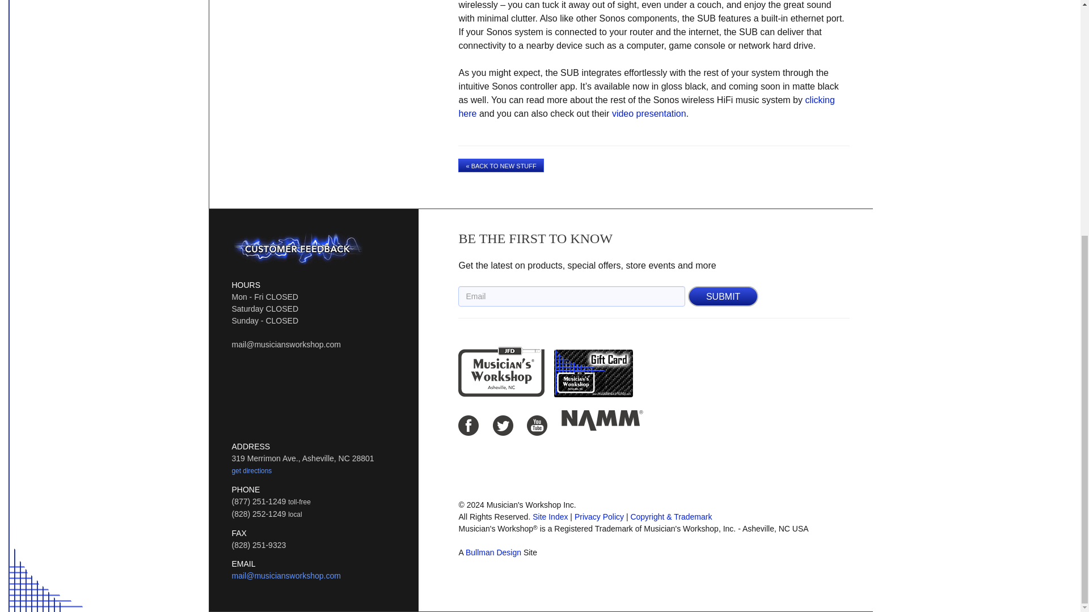 The width and height of the screenshot is (1089, 612). Describe the element at coordinates (468, 425) in the screenshot. I see `Facebook` at that location.